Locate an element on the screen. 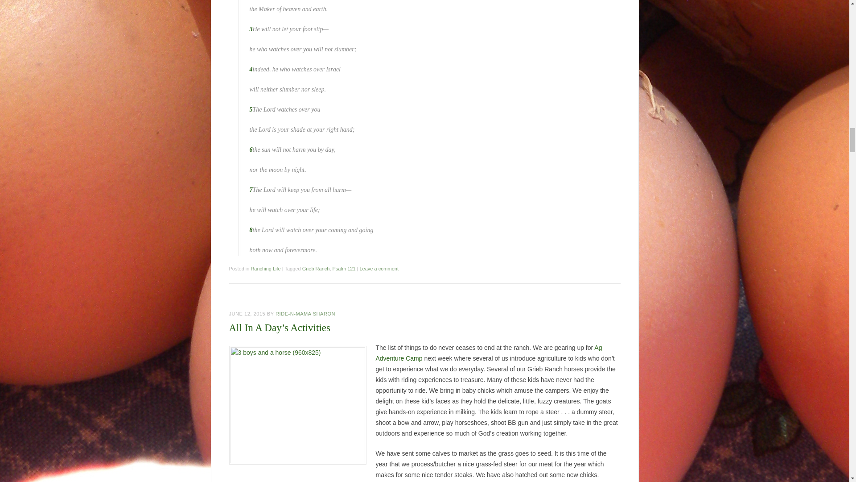 Image resolution: width=856 pixels, height=482 pixels. JUNE 12, 2015 is located at coordinates (247, 313).